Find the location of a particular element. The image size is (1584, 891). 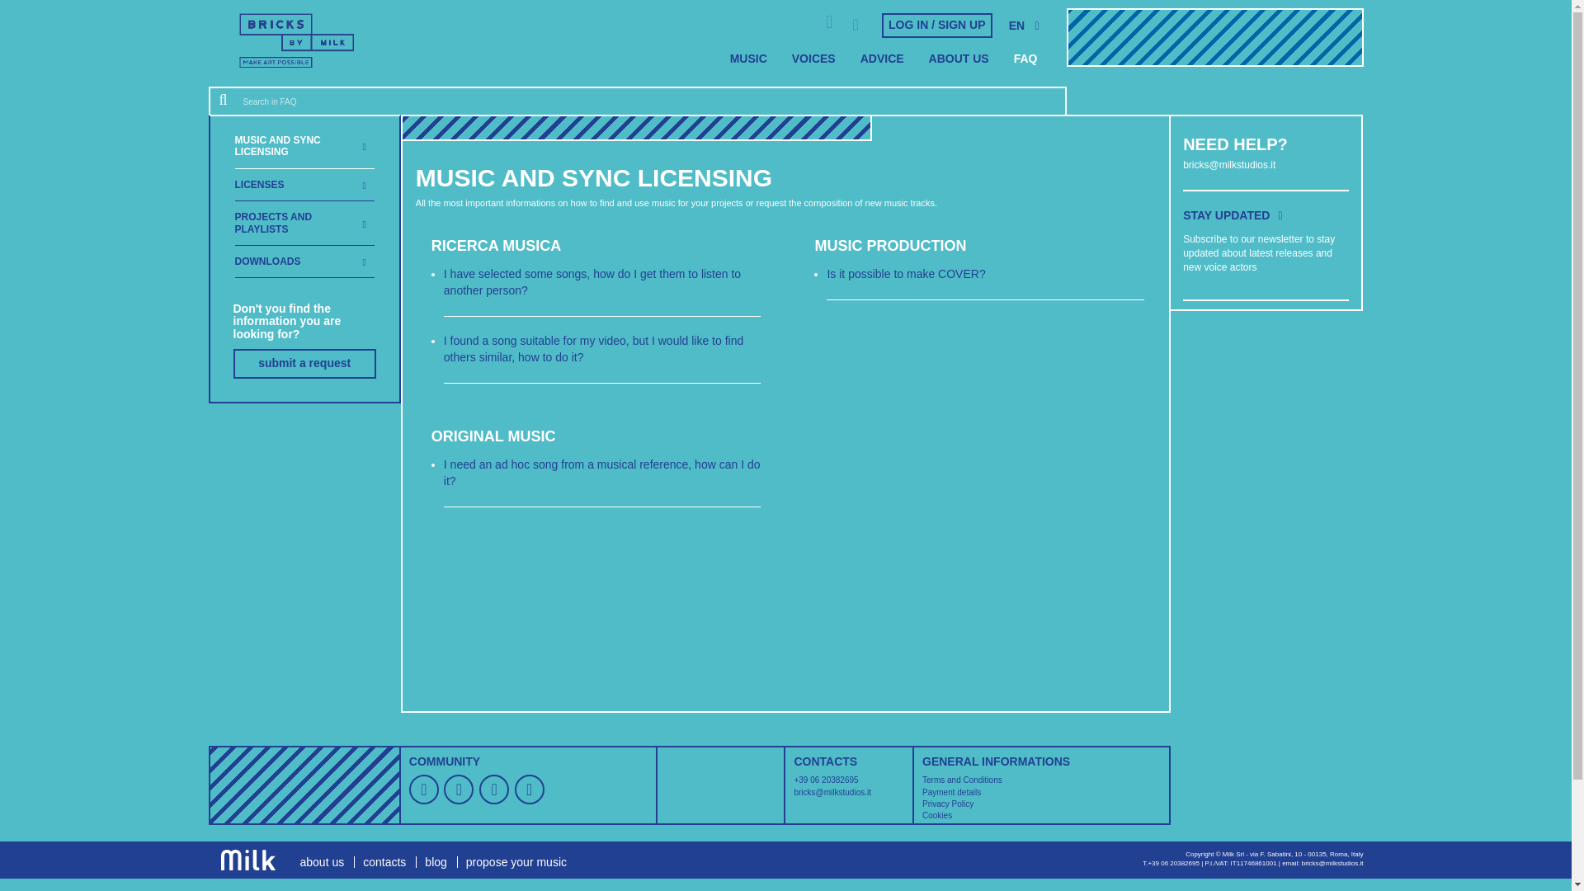

EN is located at coordinates (1021, 26).